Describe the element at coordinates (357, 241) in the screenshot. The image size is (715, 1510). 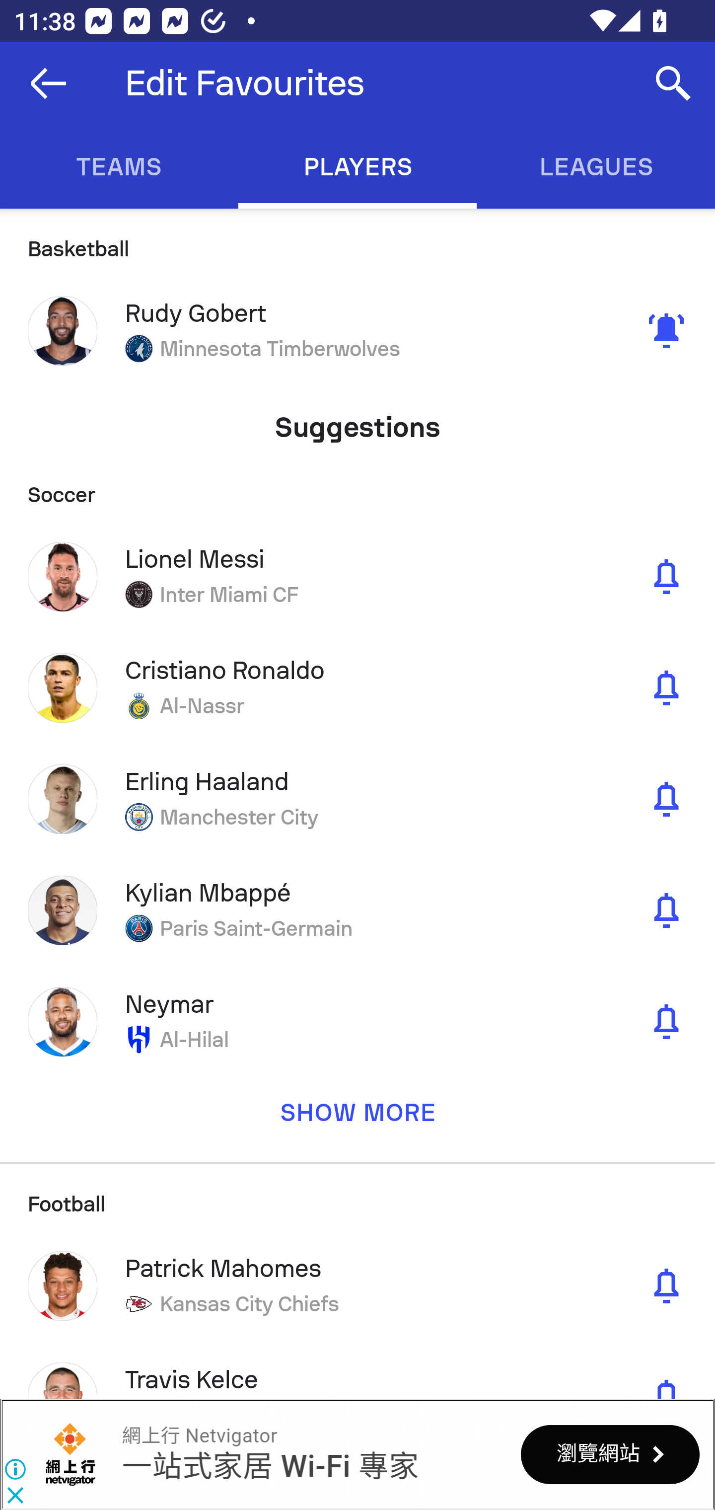
I see `Basketball` at that location.